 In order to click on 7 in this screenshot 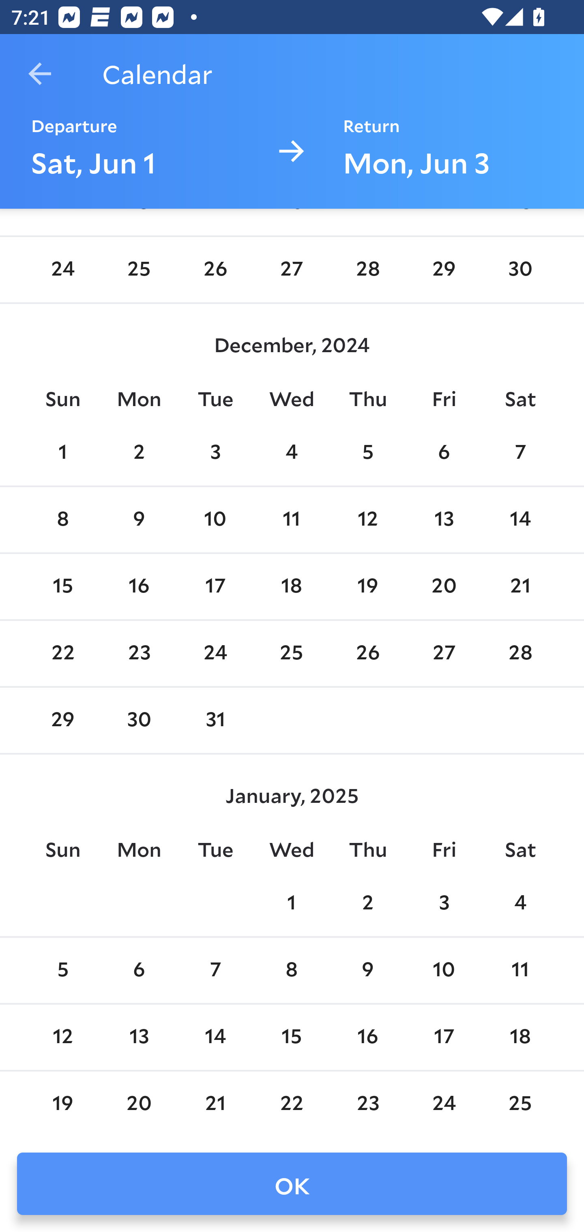, I will do `click(520, 453)`.